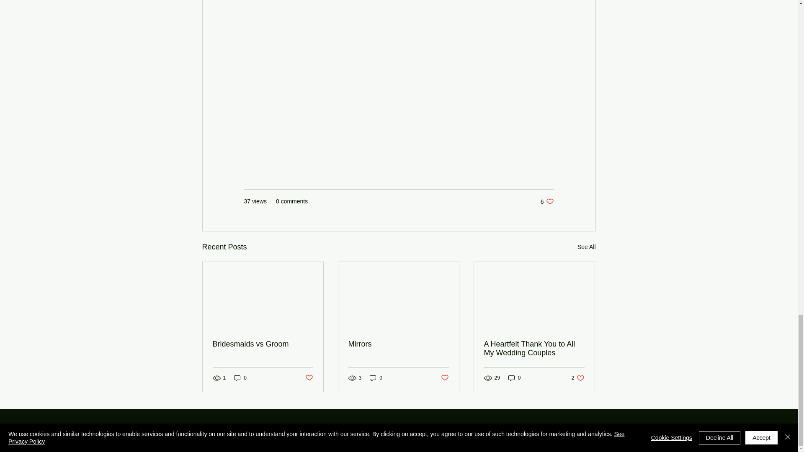  What do you see at coordinates (578, 378) in the screenshot?
I see `Bridesmaids vs Groom` at bounding box center [578, 378].